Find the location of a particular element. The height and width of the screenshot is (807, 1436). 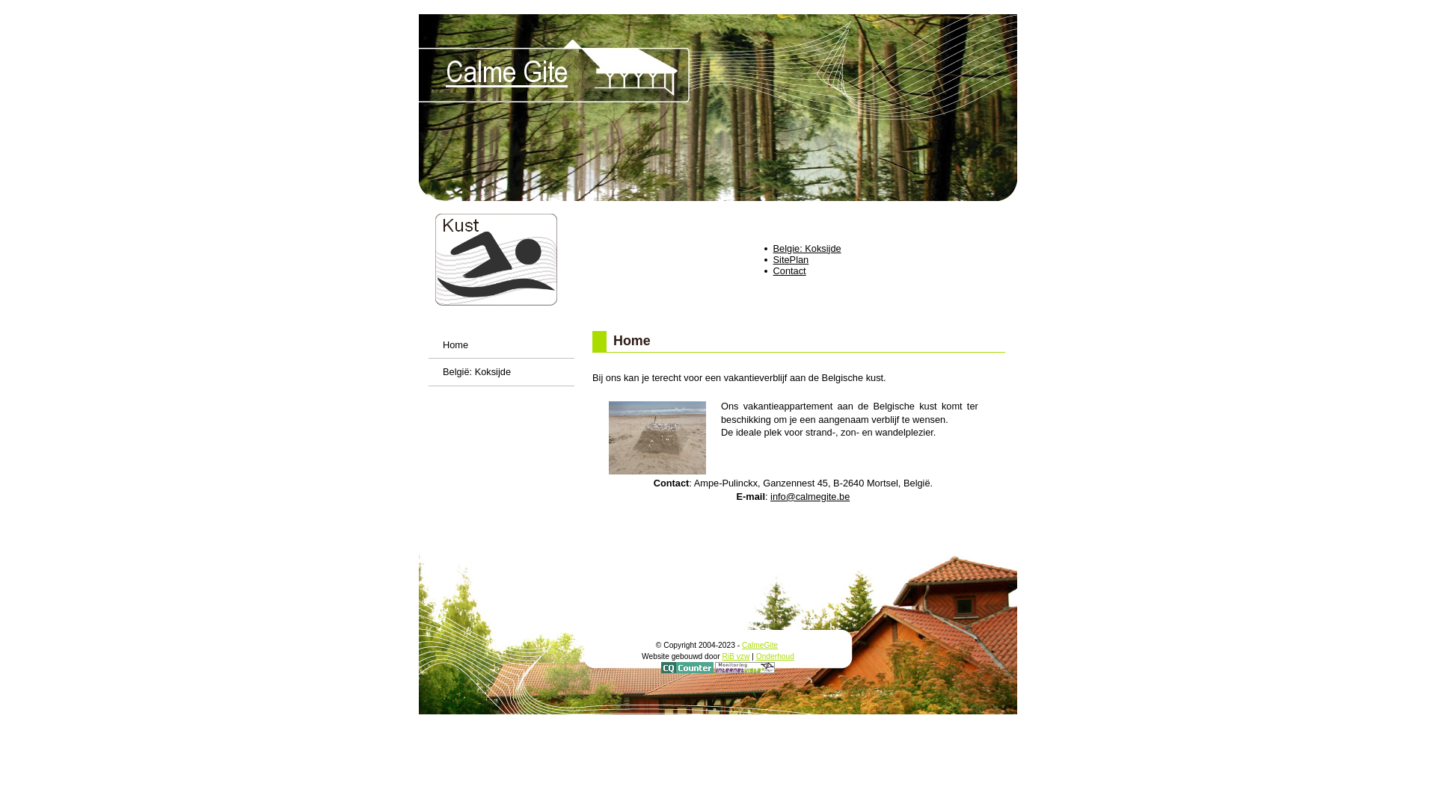

Hit Counter is located at coordinates (688, 671).